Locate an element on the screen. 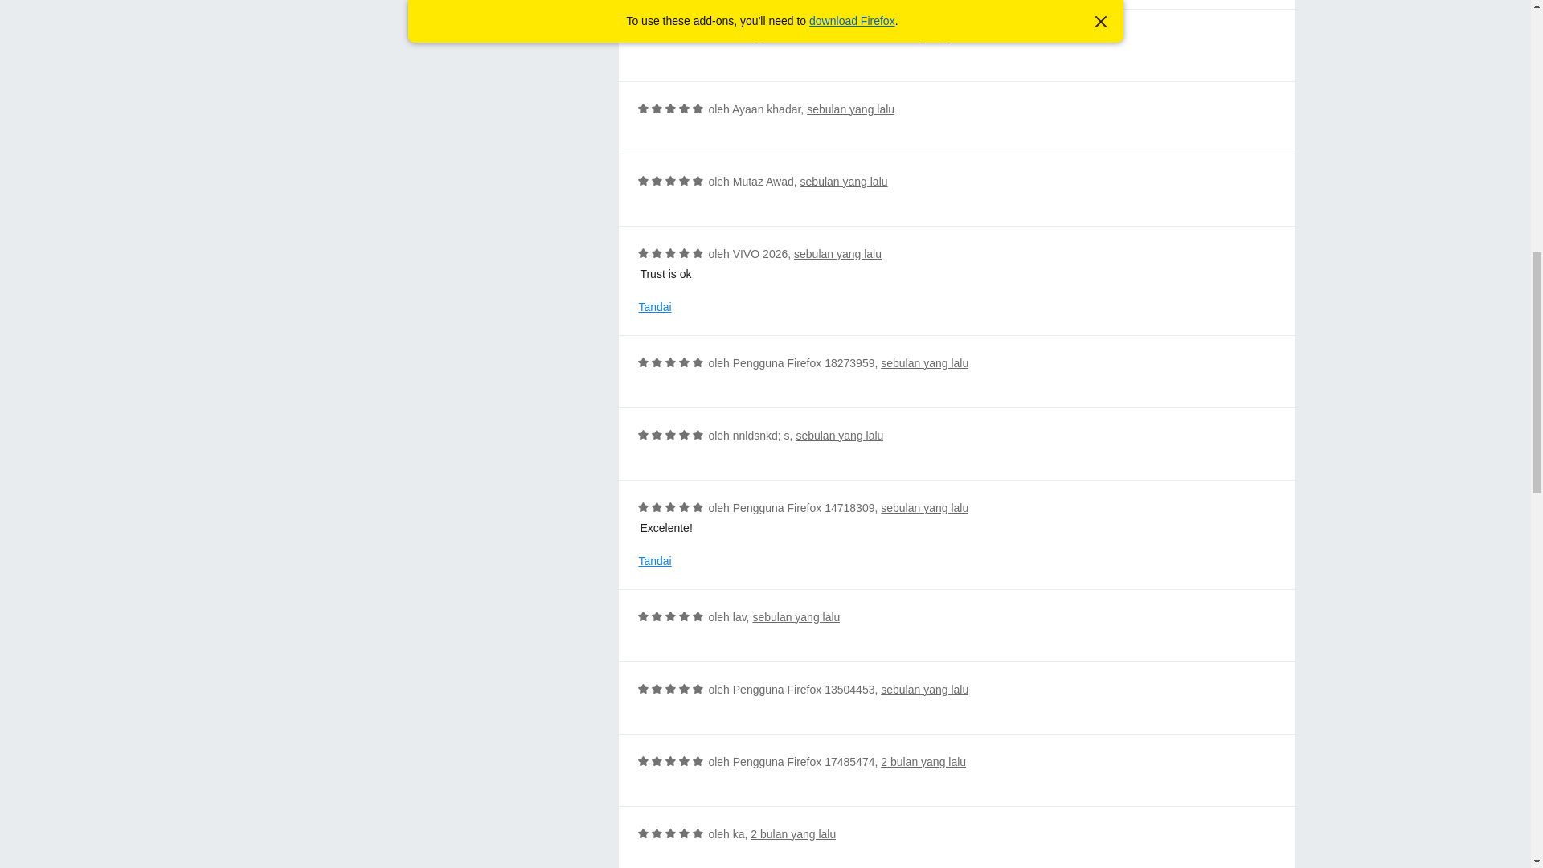  Tandai is located at coordinates (654, 561).